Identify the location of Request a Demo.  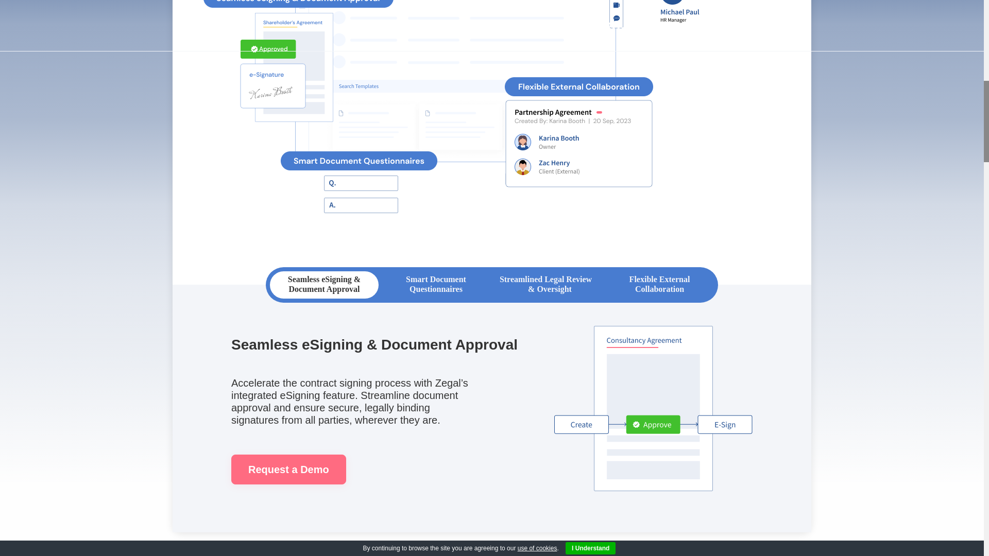
(288, 470).